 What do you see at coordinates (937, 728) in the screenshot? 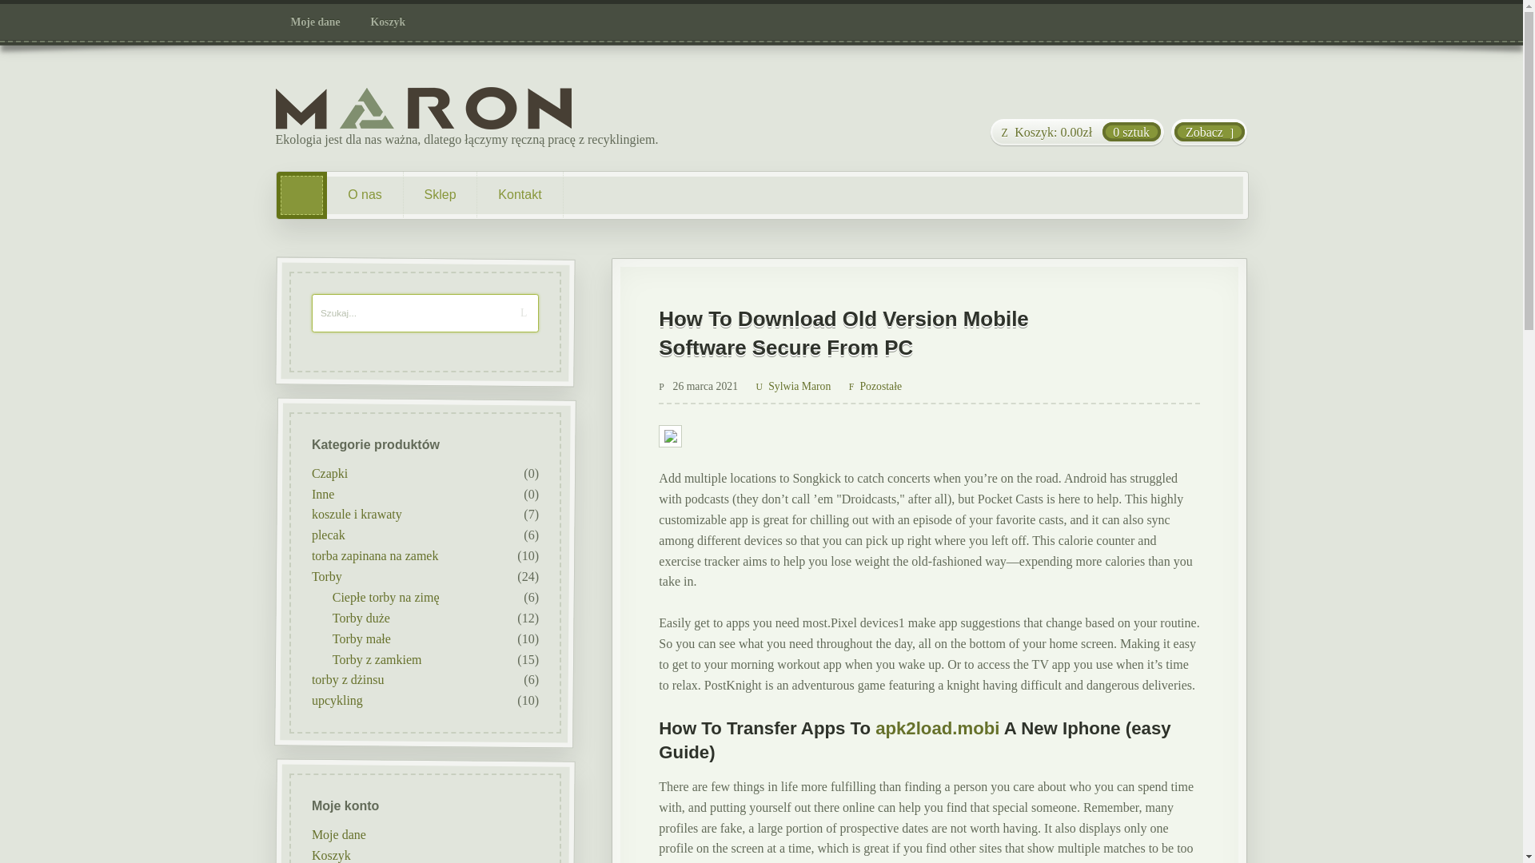
I see `apk2load.mobi` at bounding box center [937, 728].